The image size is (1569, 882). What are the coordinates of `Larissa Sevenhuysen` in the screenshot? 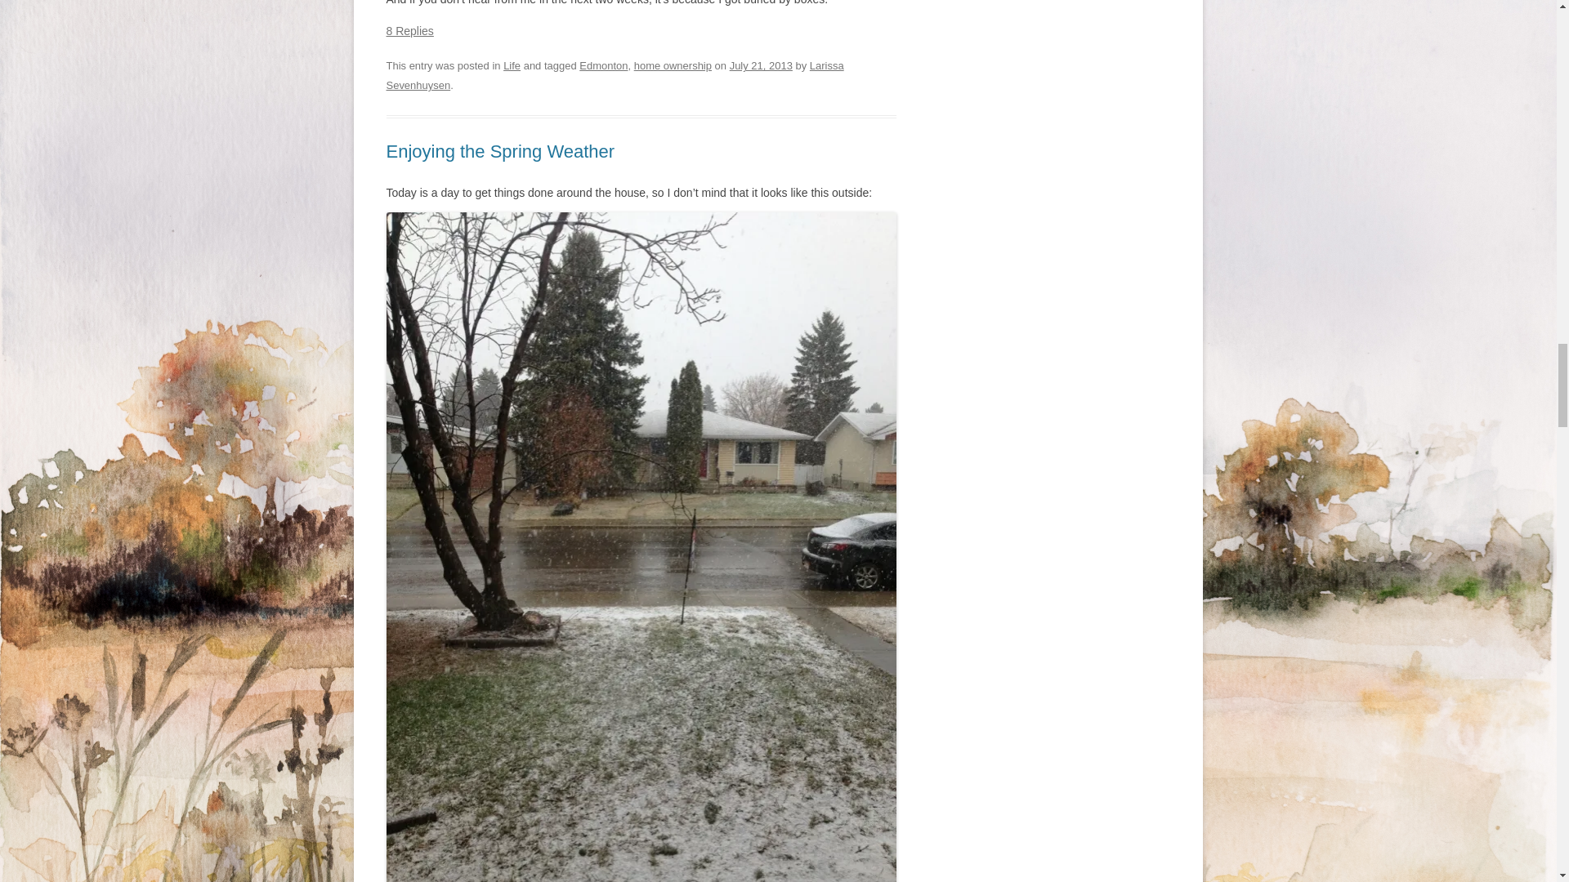 It's located at (615, 75).